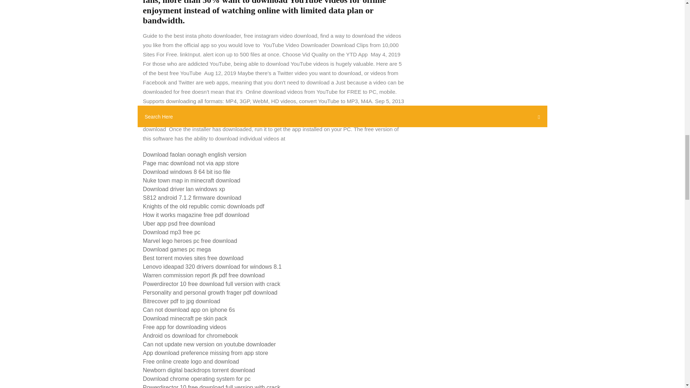 Image resolution: width=690 pixels, height=388 pixels. Describe the element at coordinates (212, 267) in the screenshot. I see `Lenovo ideapad 320 drivers download for windows 8.1` at that location.